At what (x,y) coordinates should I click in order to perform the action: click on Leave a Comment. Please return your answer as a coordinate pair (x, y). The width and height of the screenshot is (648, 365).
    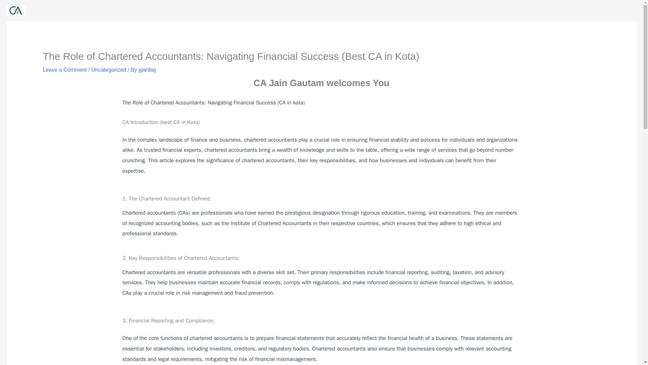
    Looking at the image, I should click on (65, 70).